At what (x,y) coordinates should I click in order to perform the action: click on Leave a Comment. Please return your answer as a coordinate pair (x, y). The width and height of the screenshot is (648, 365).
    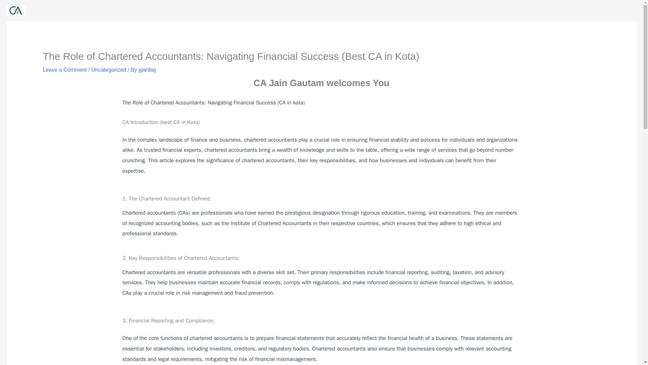
    Looking at the image, I should click on (65, 70).